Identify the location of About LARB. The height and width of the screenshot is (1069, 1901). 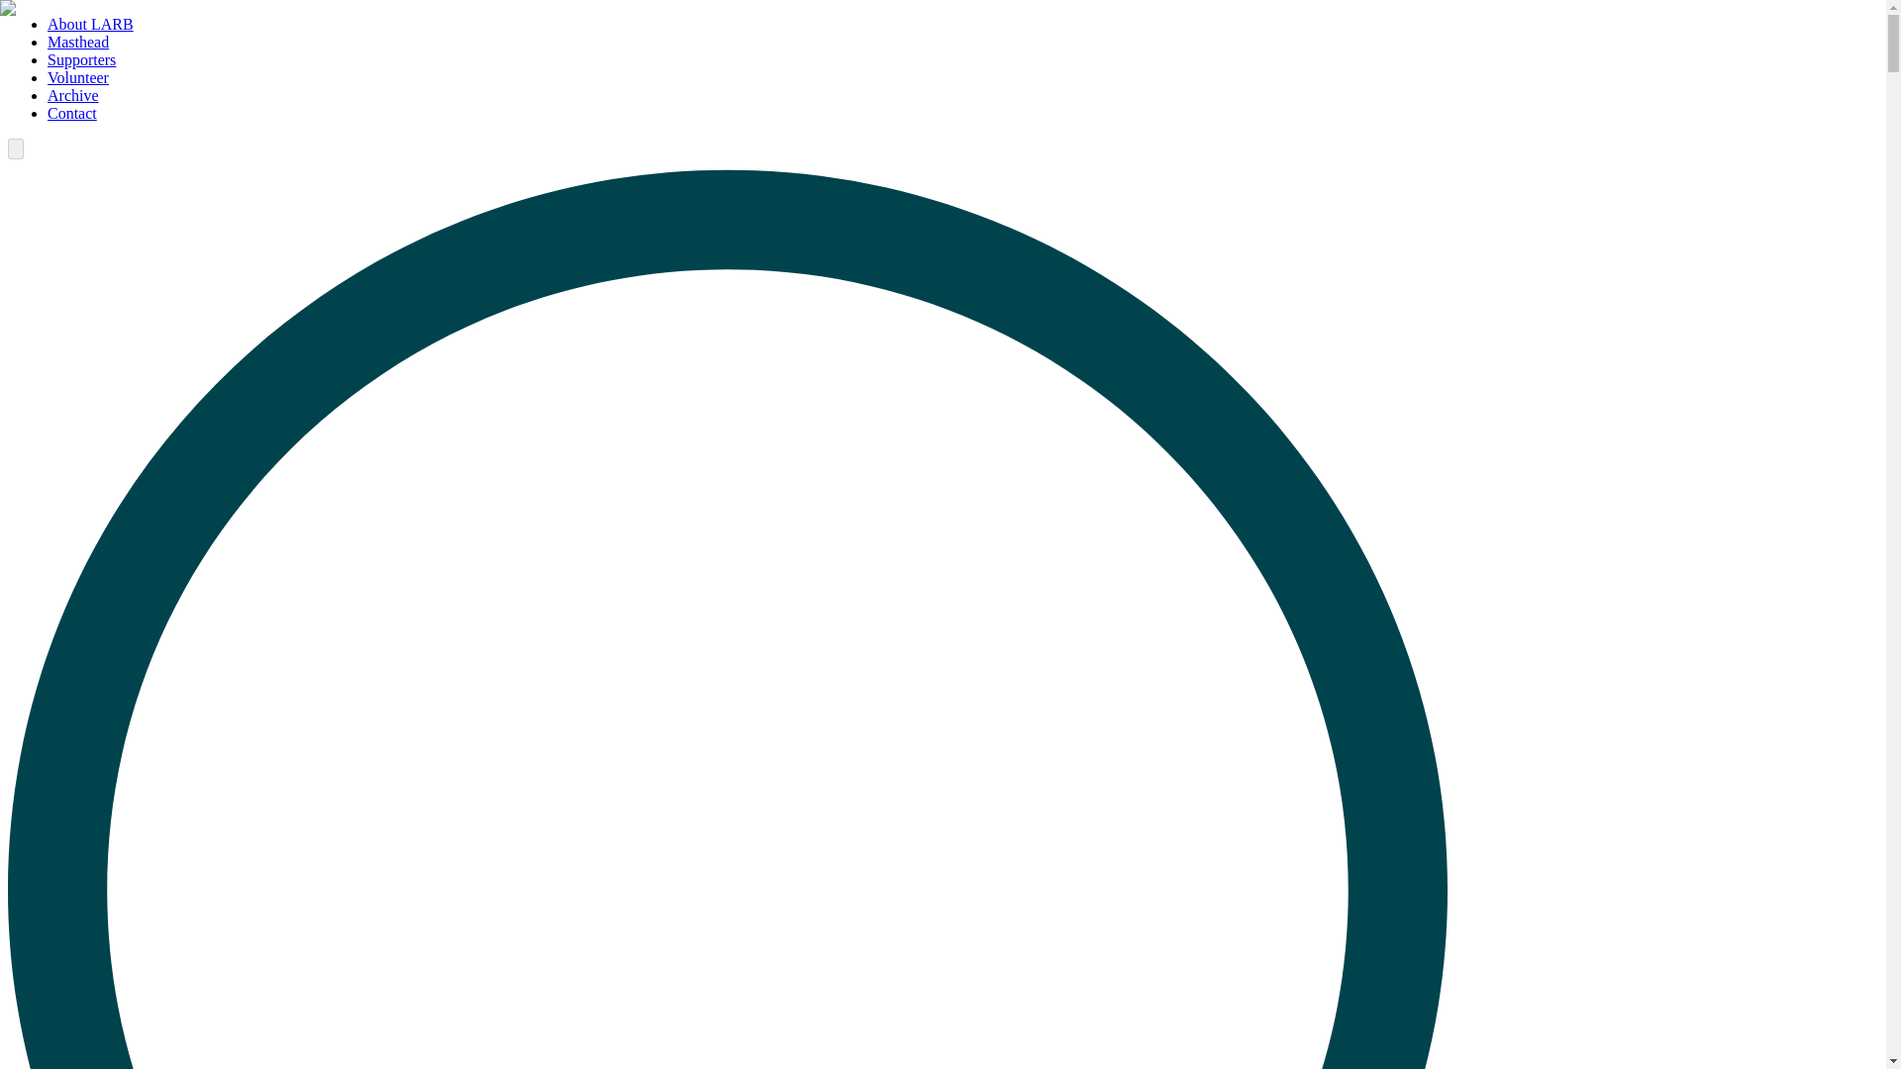
(90, 24).